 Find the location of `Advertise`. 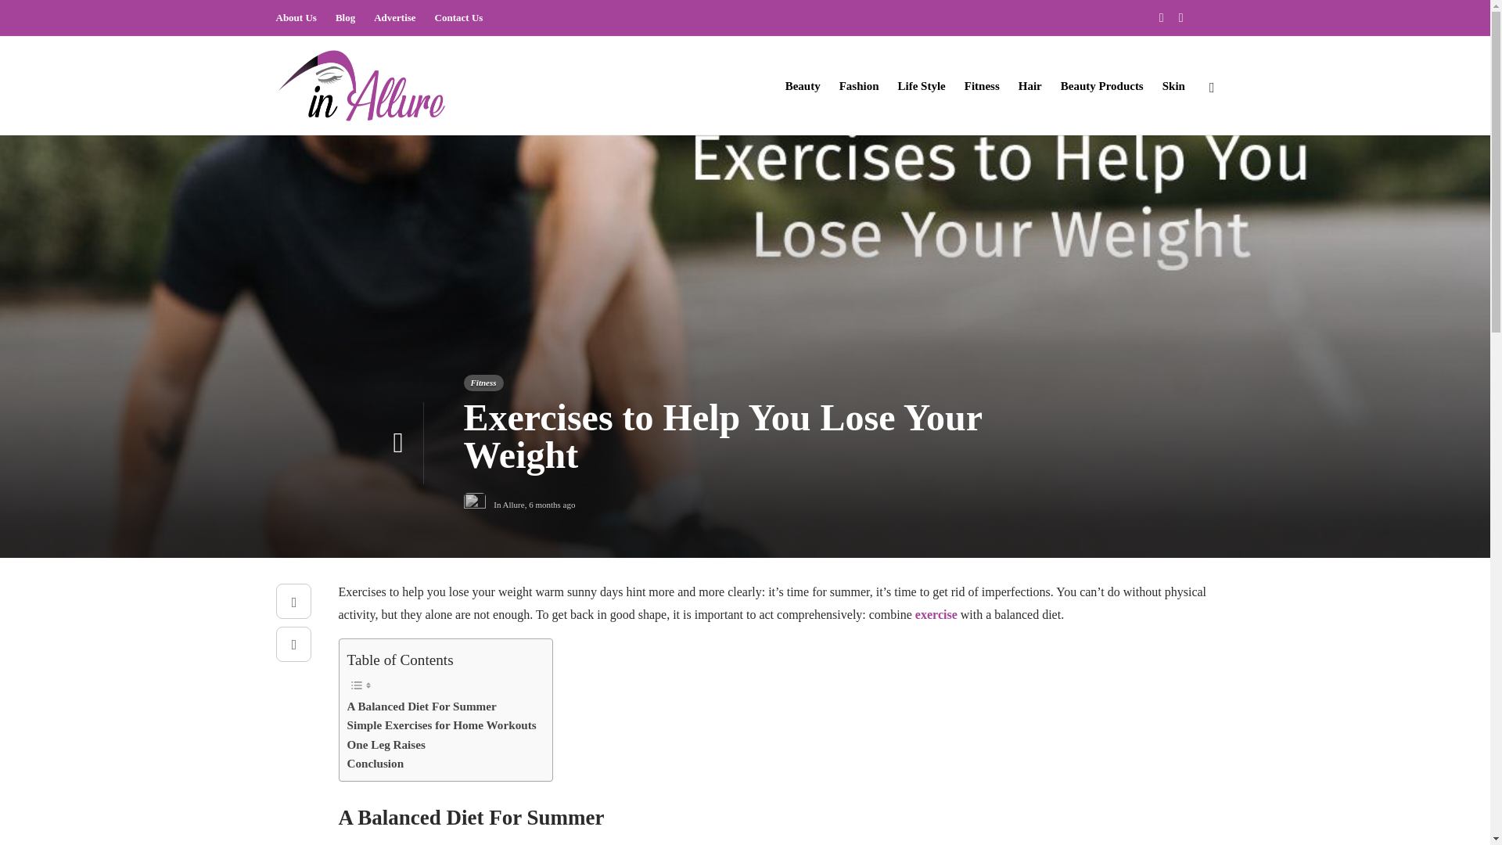

Advertise is located at coordinates (394, 18).